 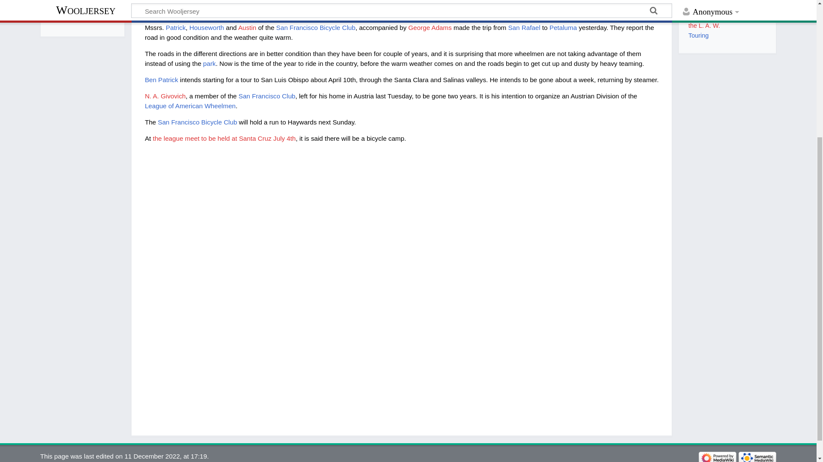 What do you see at coordinates (161, 80) in the screenshot?
I see `Ben Patrick` at bounding box center [161, 80].